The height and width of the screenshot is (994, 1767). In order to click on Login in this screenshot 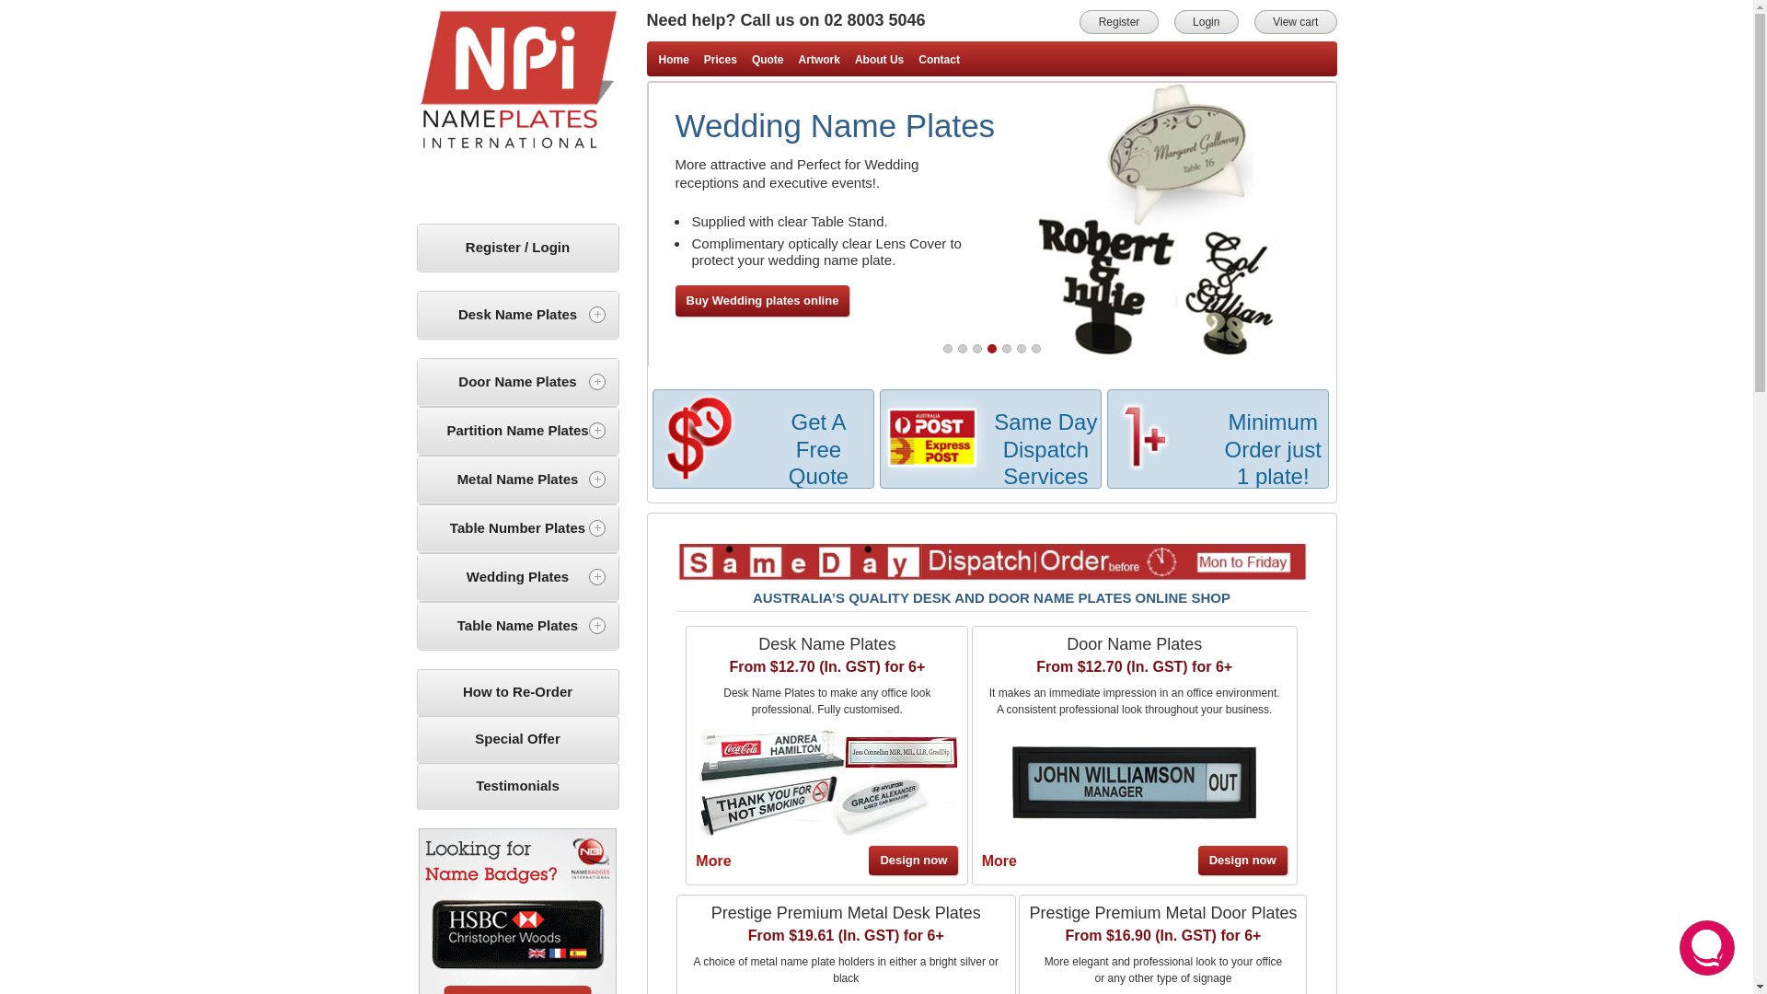, I will do `click(1207, 22)`.